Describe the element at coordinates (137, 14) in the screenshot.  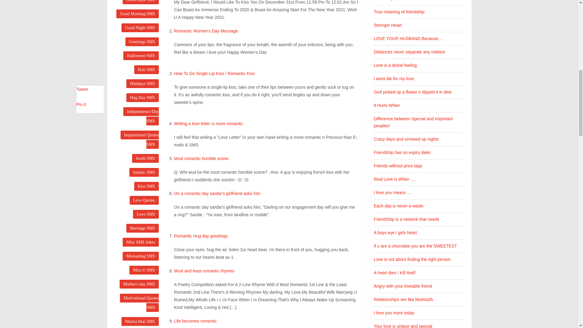
I see `Good Morning SMS` at that location.